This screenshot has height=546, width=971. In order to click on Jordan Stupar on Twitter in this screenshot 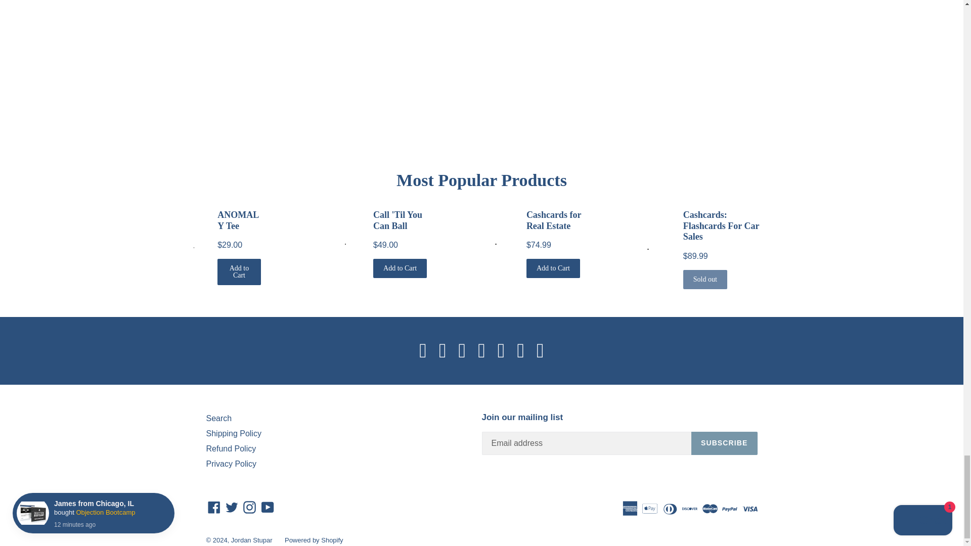, I will do `click(232, 508)`.